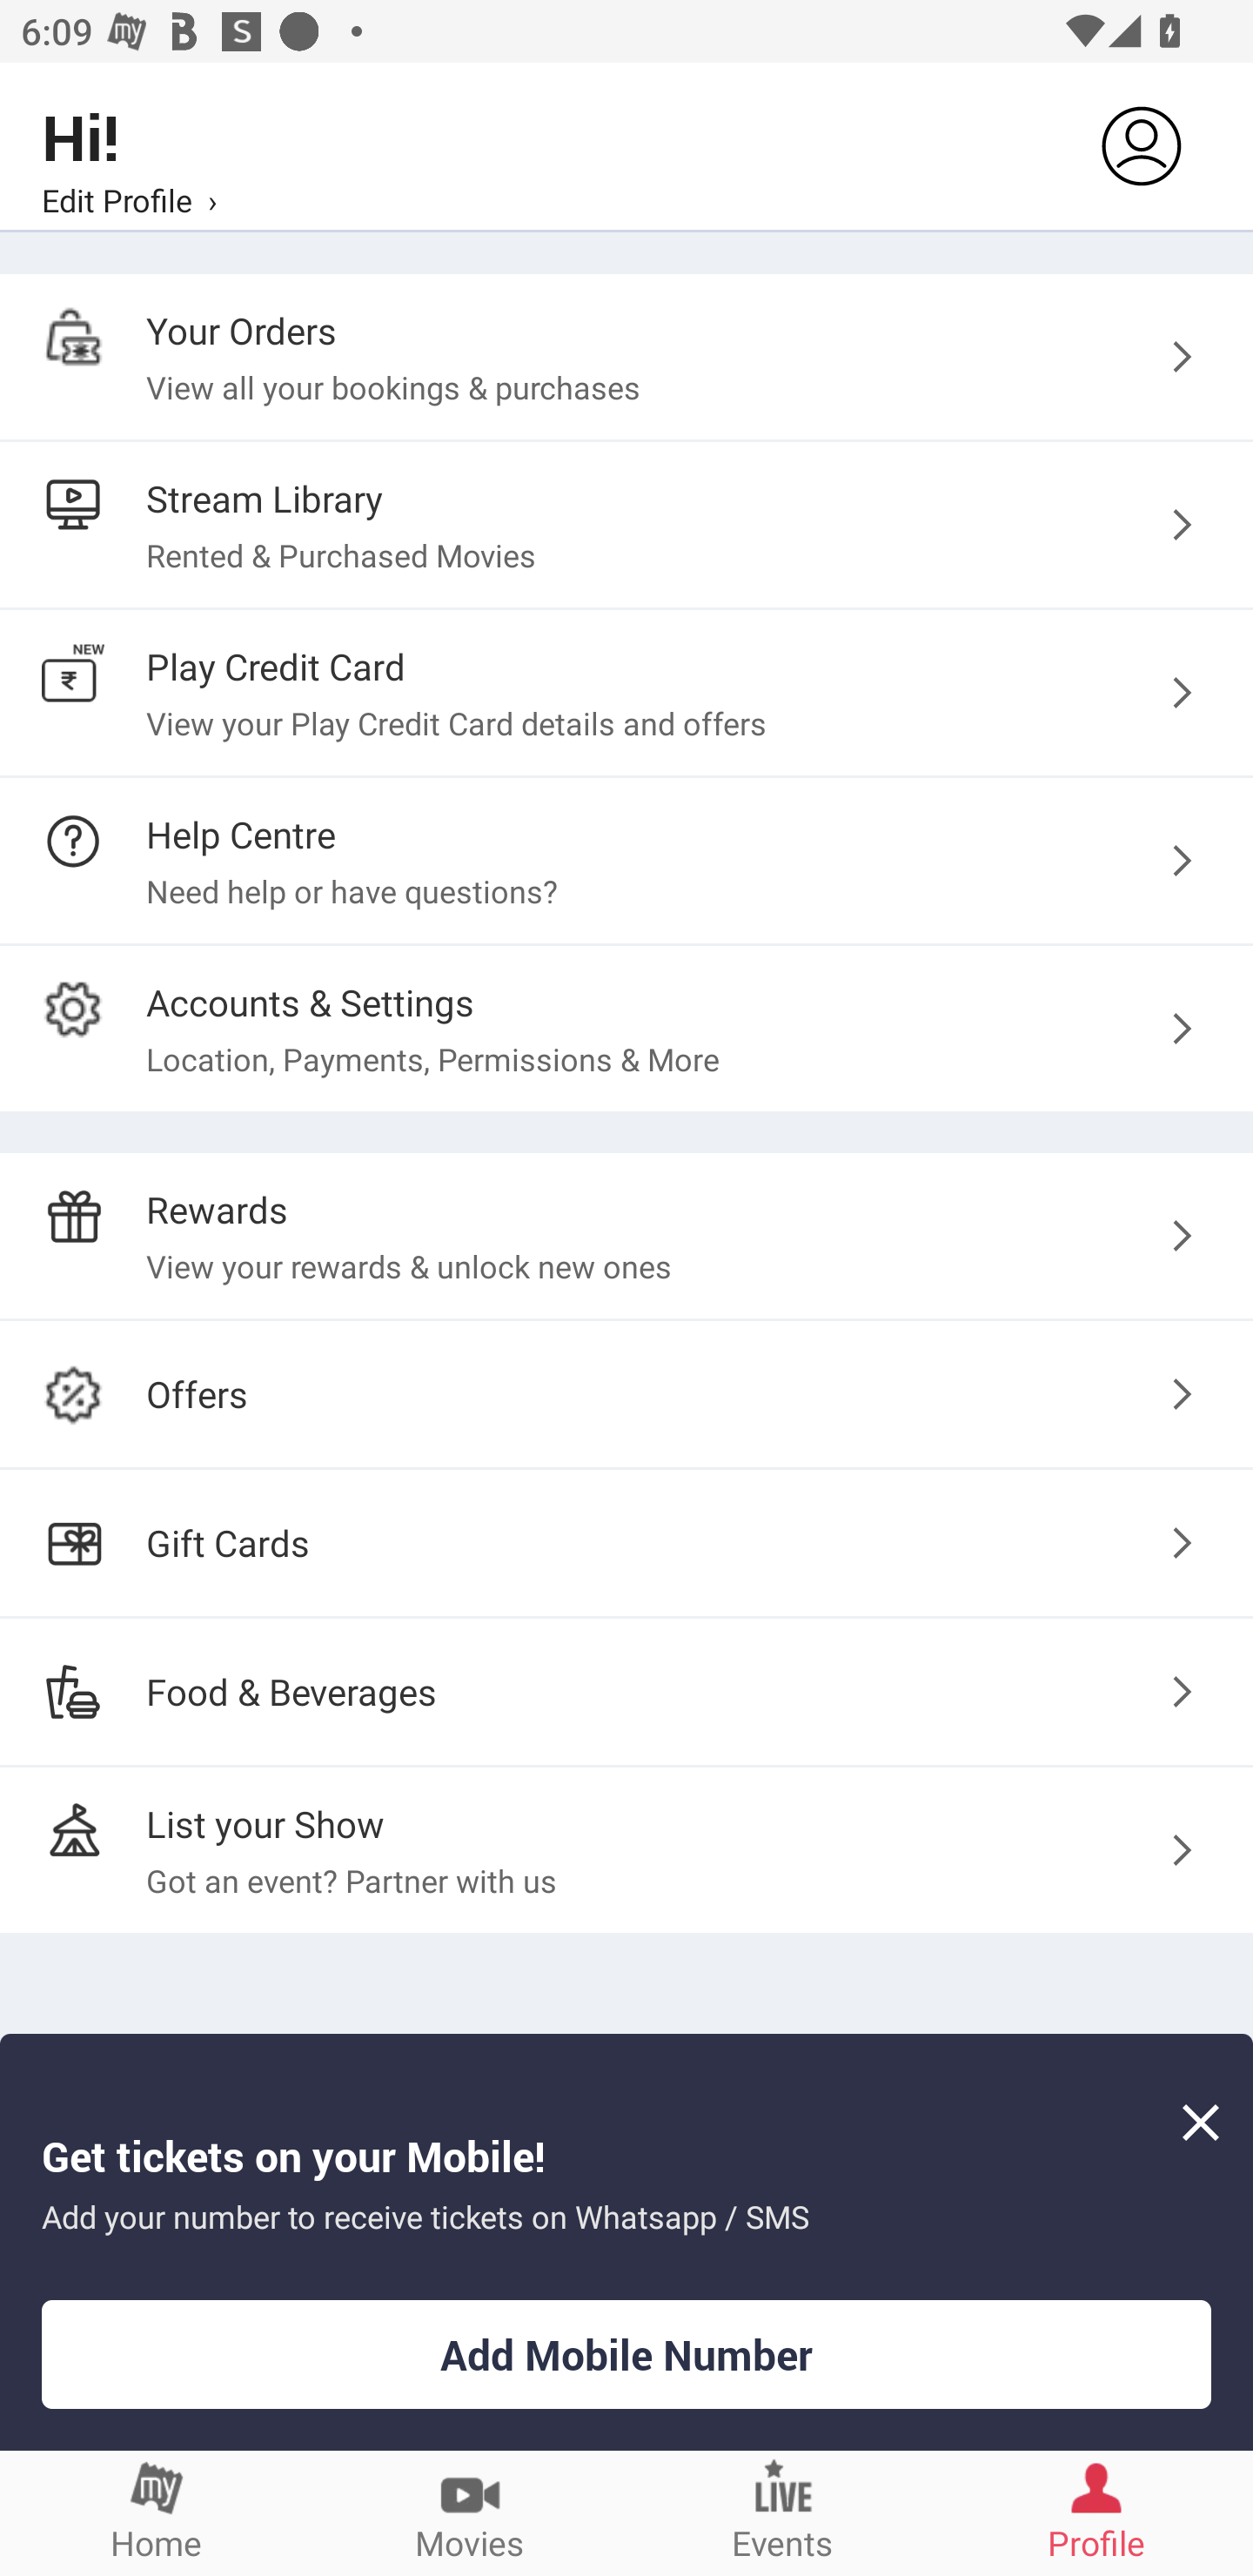 The width and height of the screenshot is (1253, 2576). Describe the element at coordinates (1096, 2512) in the screenshot. I see `Profile` at that location.